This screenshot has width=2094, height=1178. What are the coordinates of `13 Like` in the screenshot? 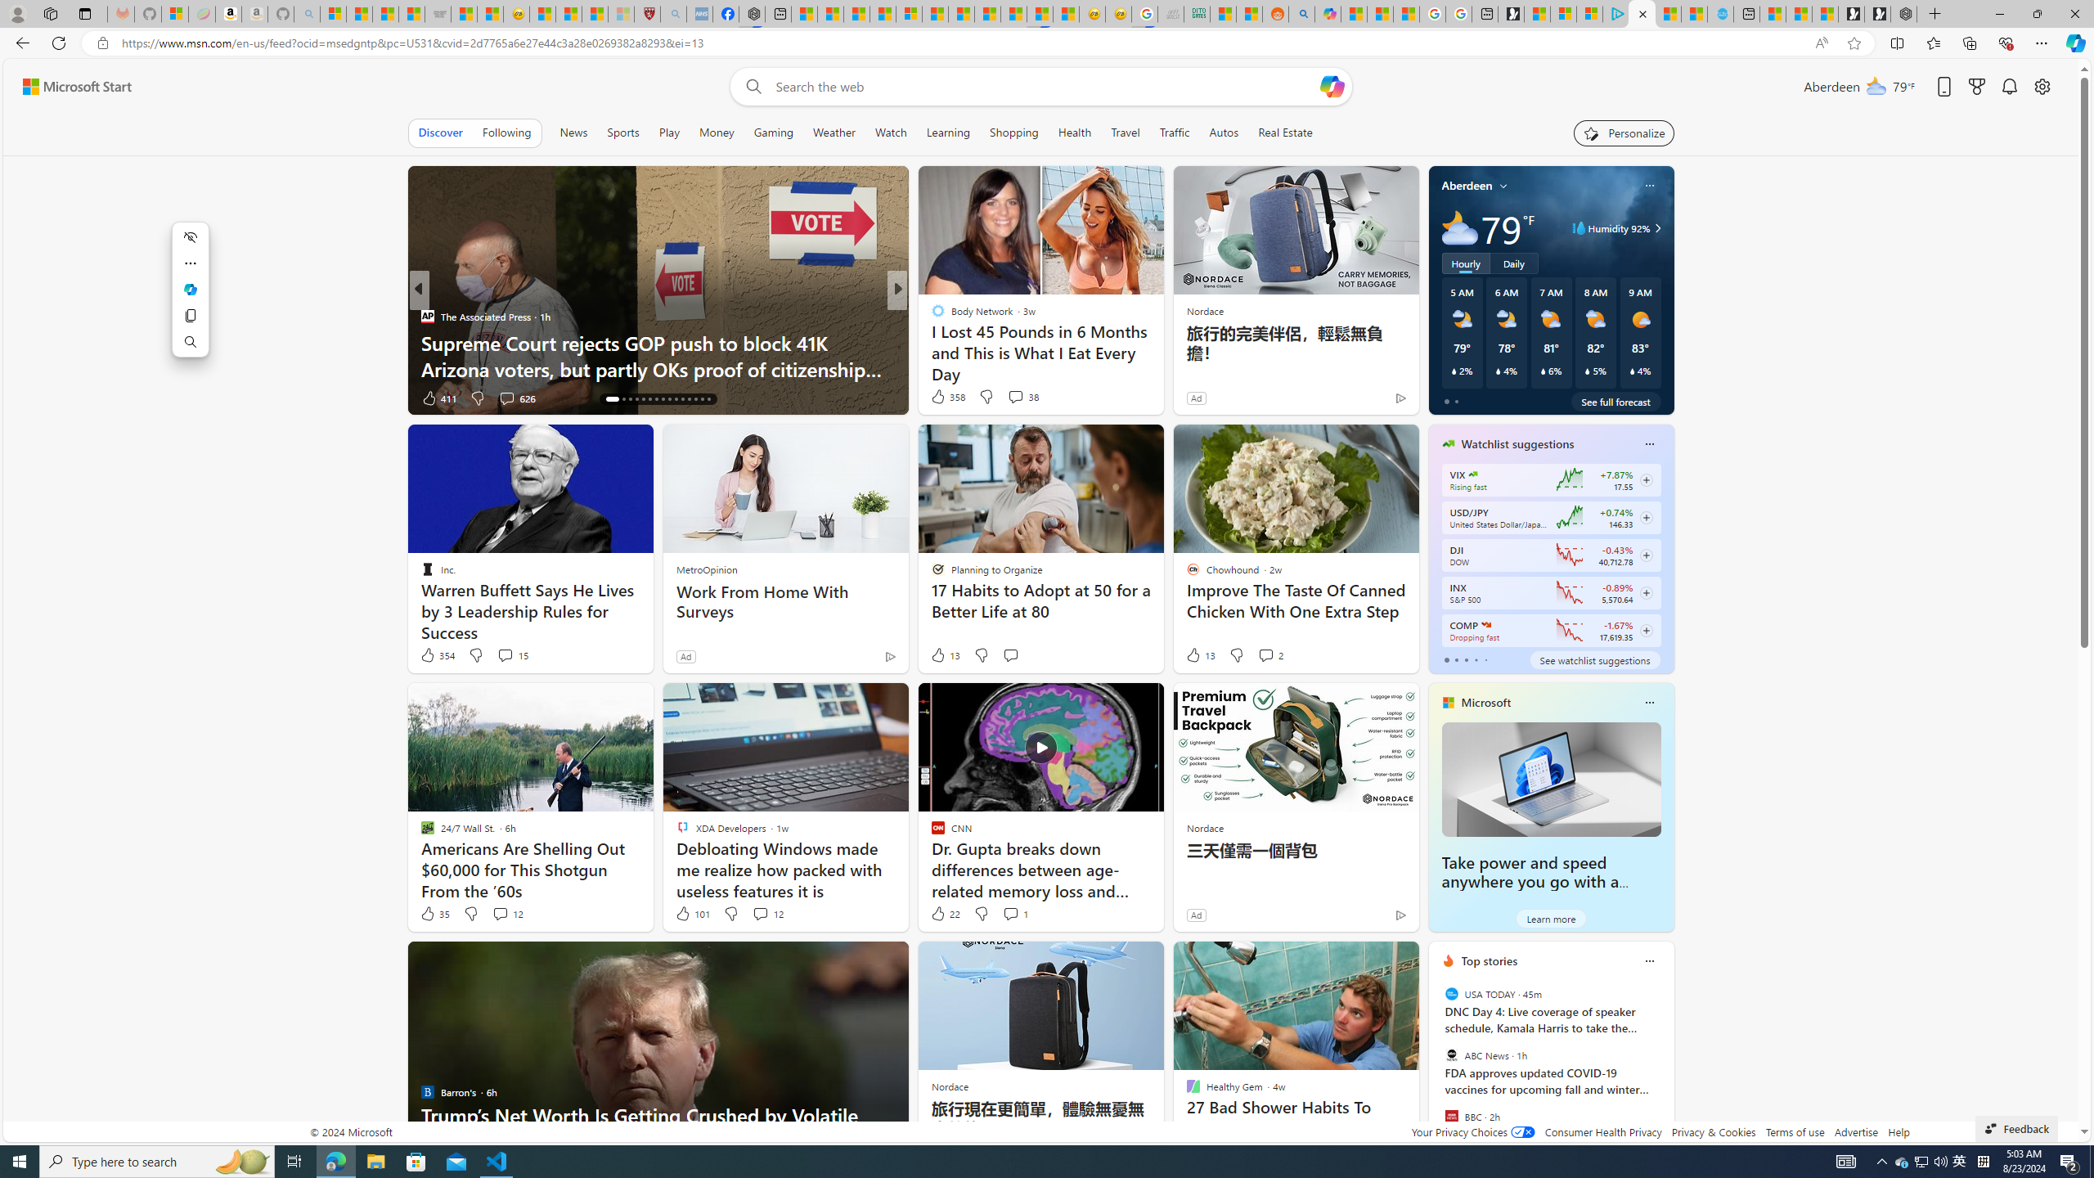 It's located at (1199, 655).